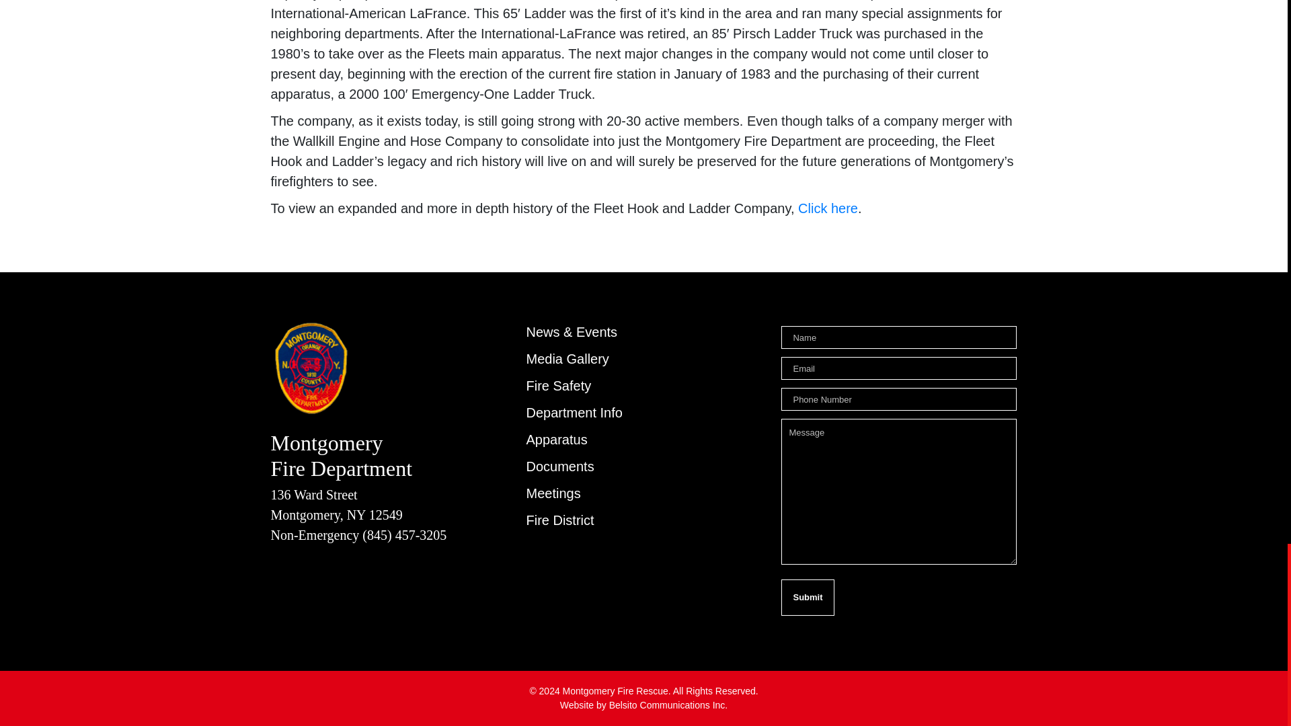 The image size is (1291, 726). Describe the element at coordinates (553, 493) in the screenshot. I see `Meetings` at that location.